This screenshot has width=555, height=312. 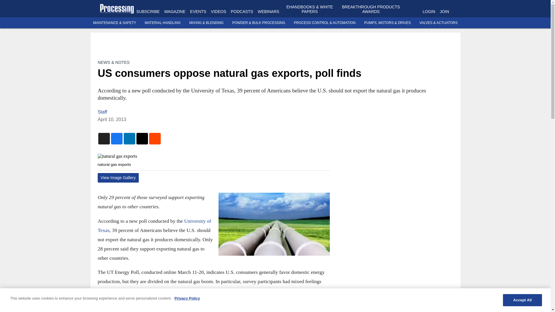 I want to click on VIDEOS, so click(x=219, y=12).